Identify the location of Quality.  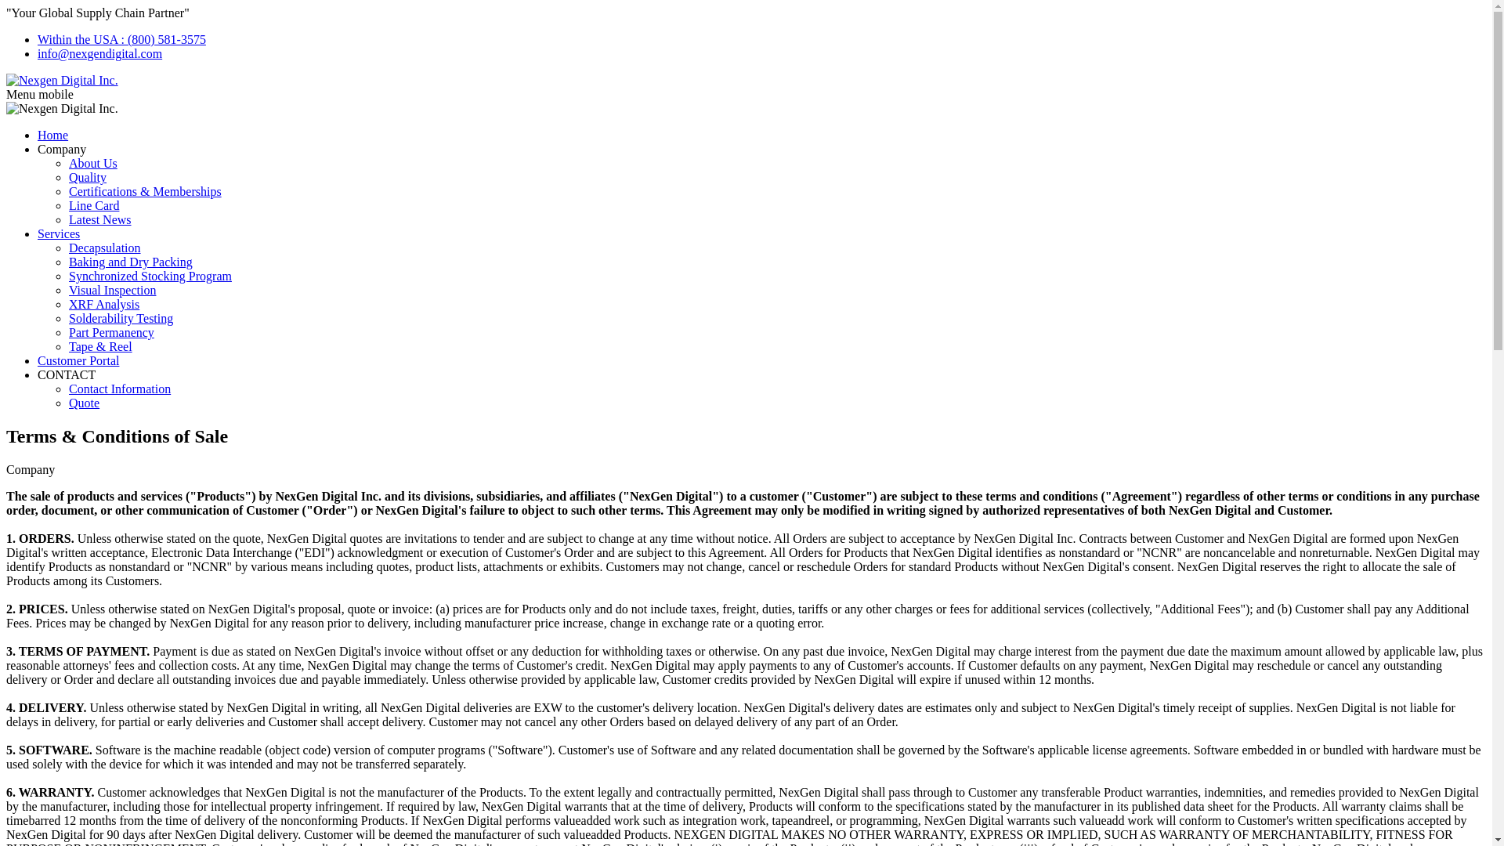
(88, 177).